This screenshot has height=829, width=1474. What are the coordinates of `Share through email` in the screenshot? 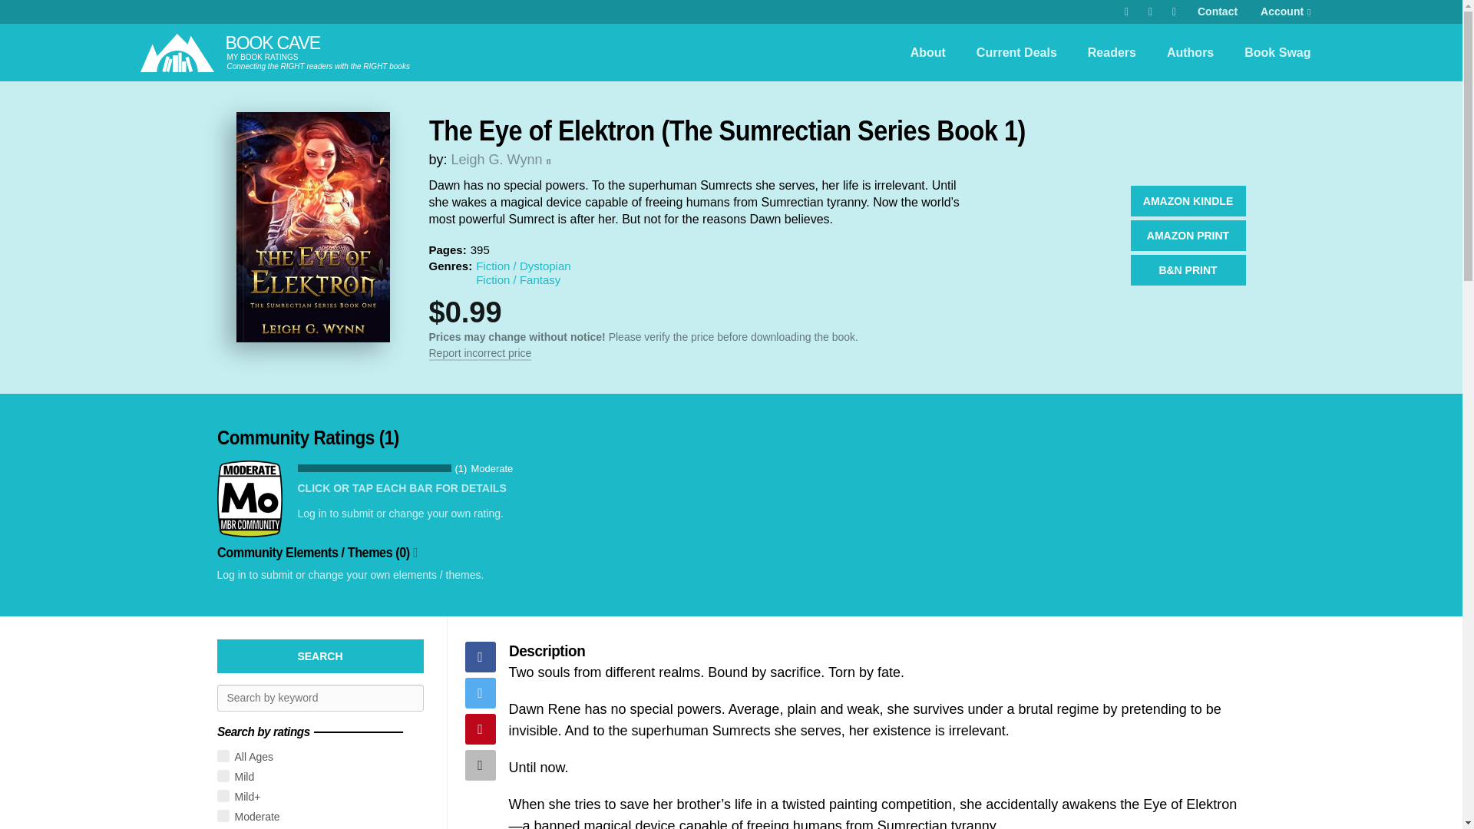 It's located at (481, 765).